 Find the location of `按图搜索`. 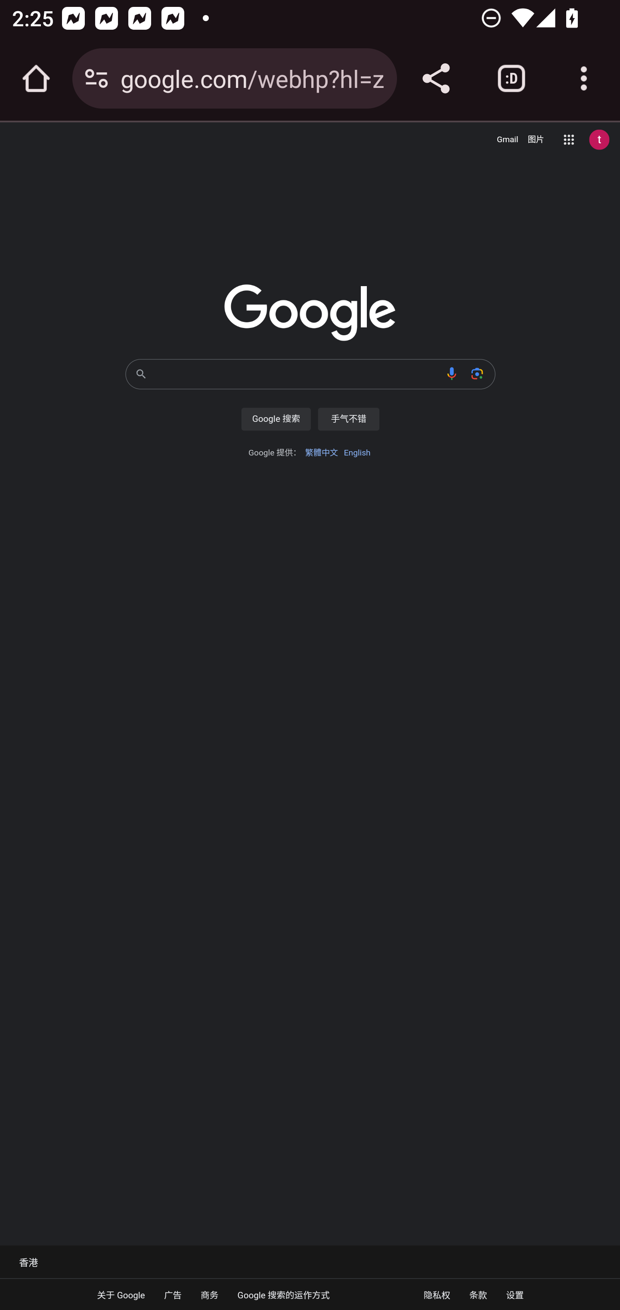

按图搜索 is located at coordinates (477, 373).